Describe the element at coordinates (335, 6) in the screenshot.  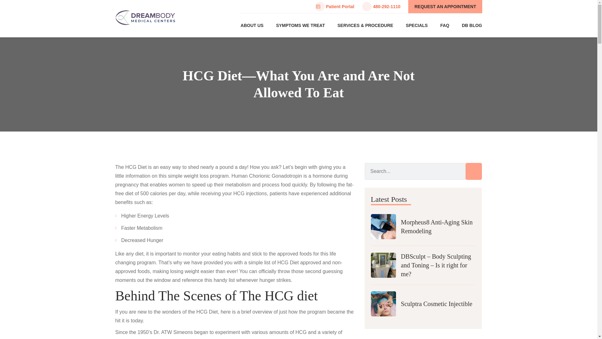
I see `Patient Portal` at that location.